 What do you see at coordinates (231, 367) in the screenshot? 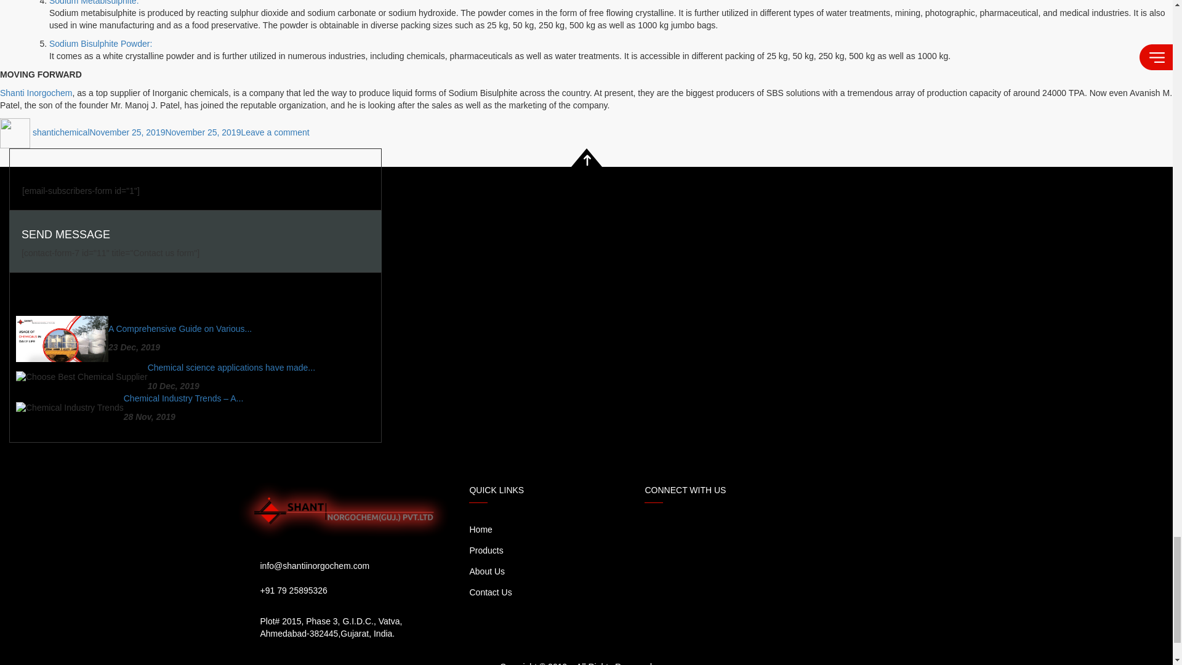
I see `How to Choose Ideal Chemical Supplier?` at bounding box center [231, 367].